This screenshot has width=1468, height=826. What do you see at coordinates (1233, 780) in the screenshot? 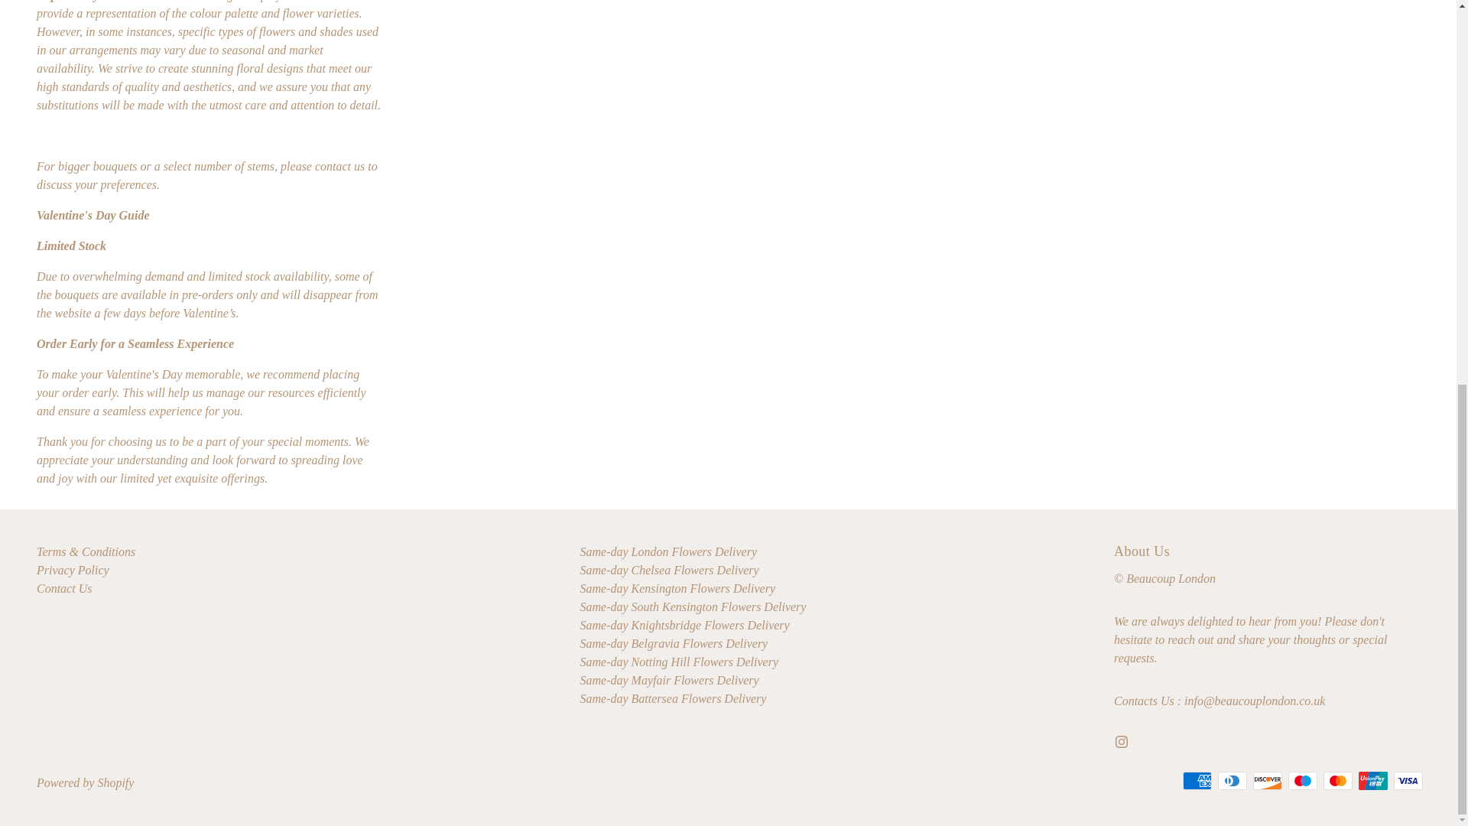
I see `Diners Club` at bounding box center [1233, 780].